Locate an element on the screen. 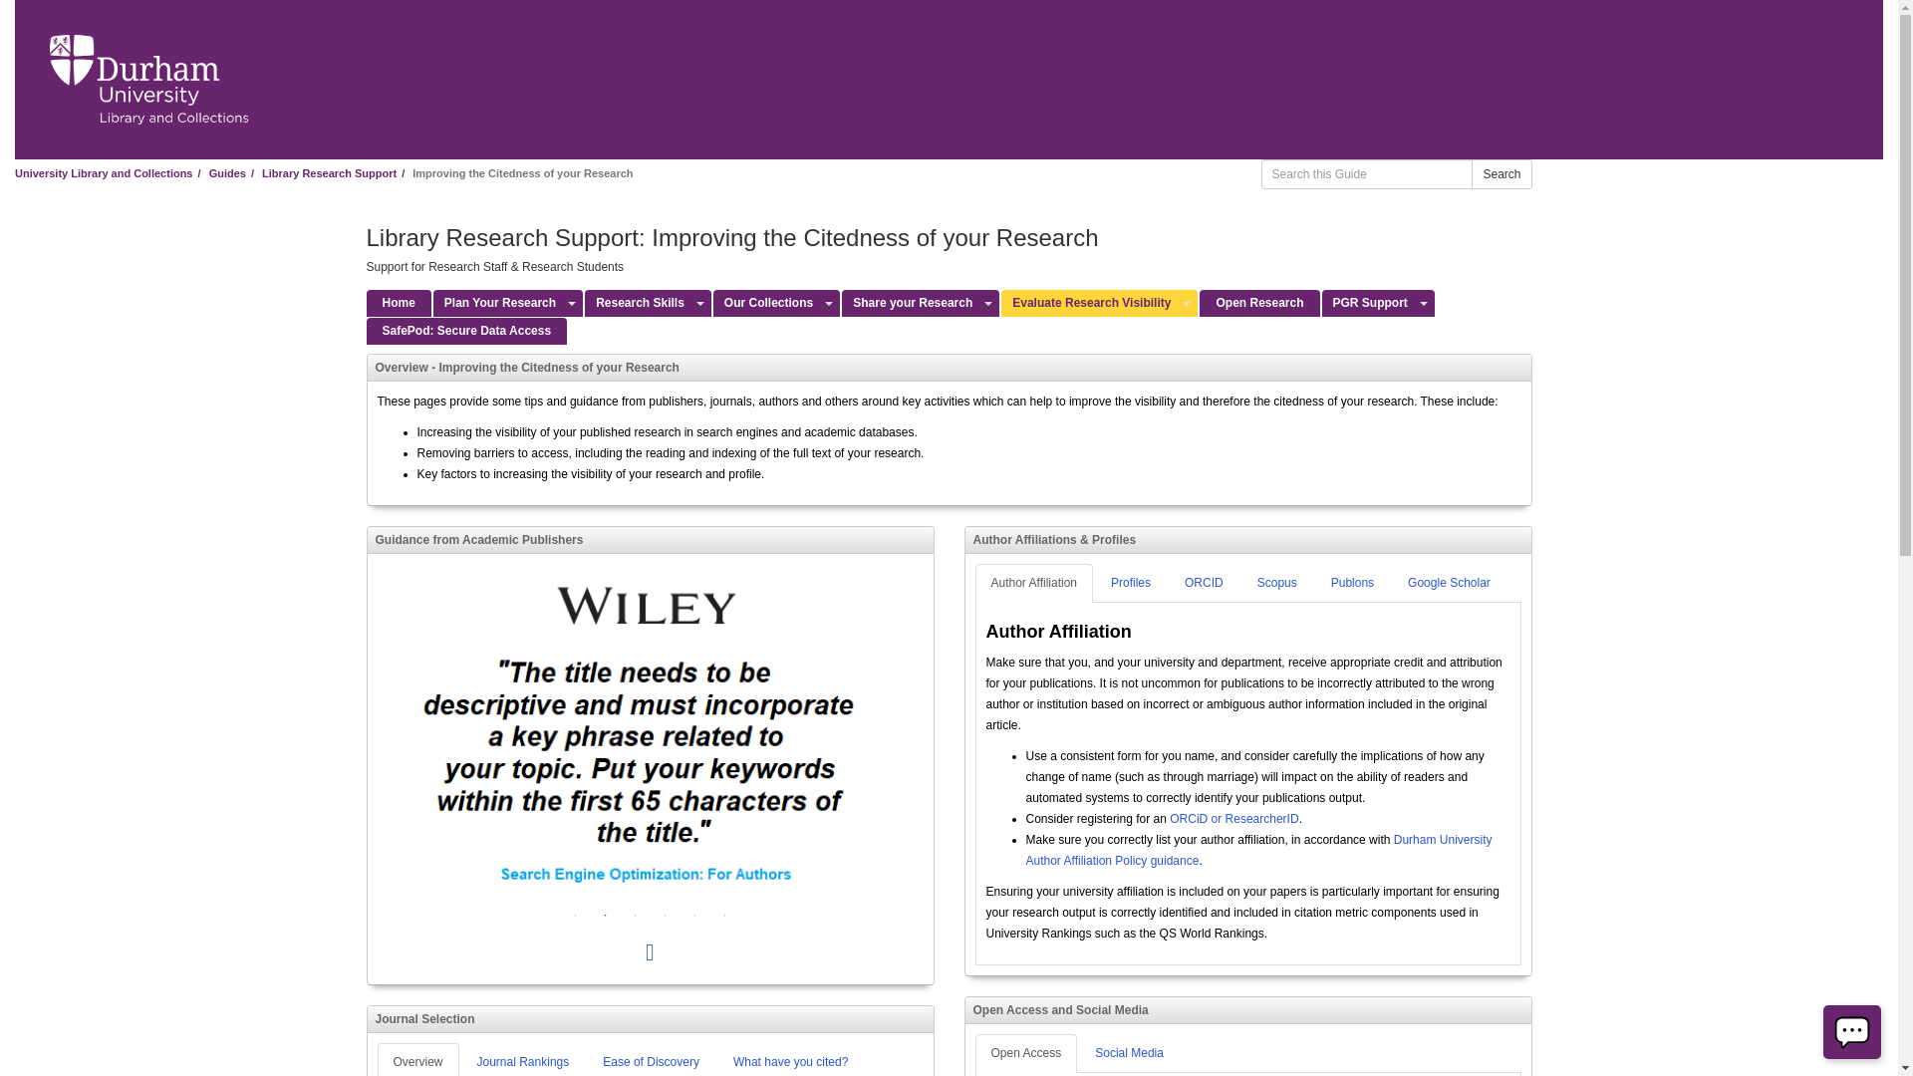 The image size is (1913, 1076). Plan Your Research is located at coordinates (498, 303).